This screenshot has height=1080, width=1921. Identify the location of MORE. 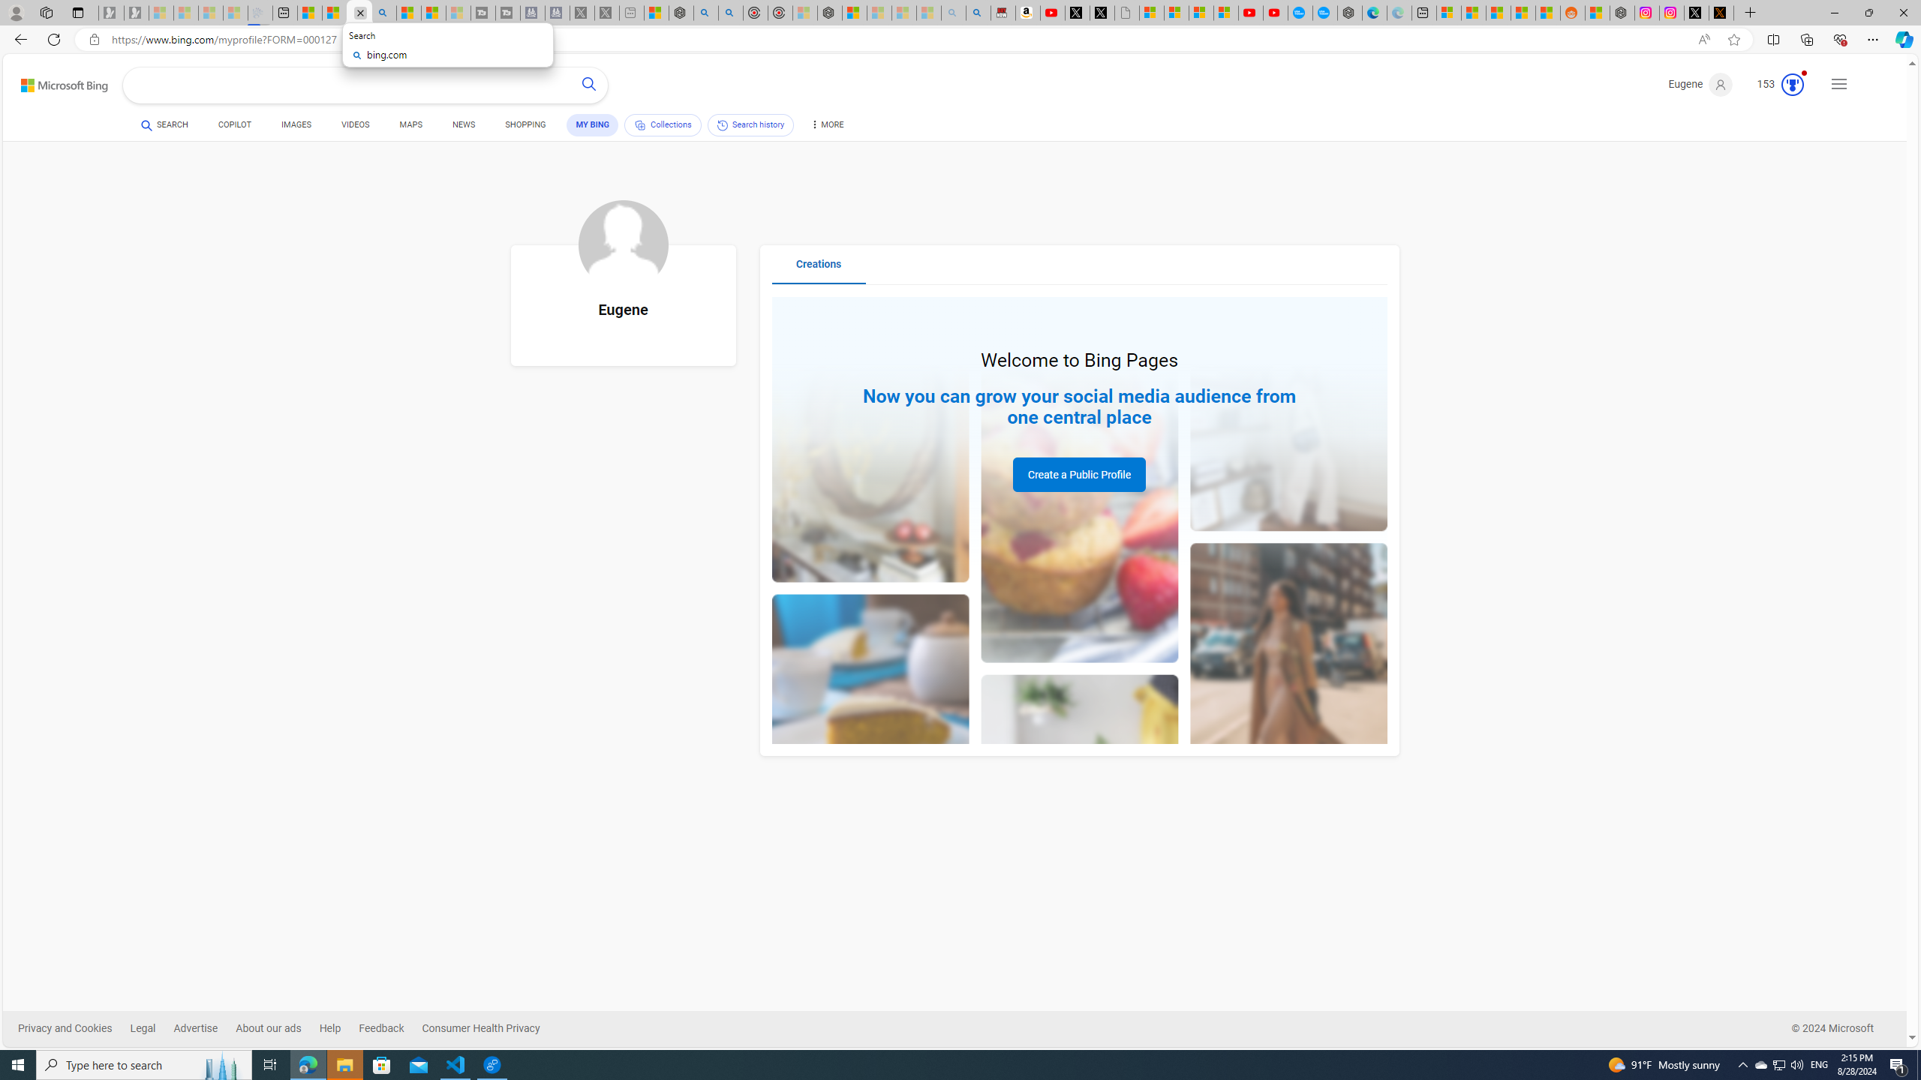
(825, 127).